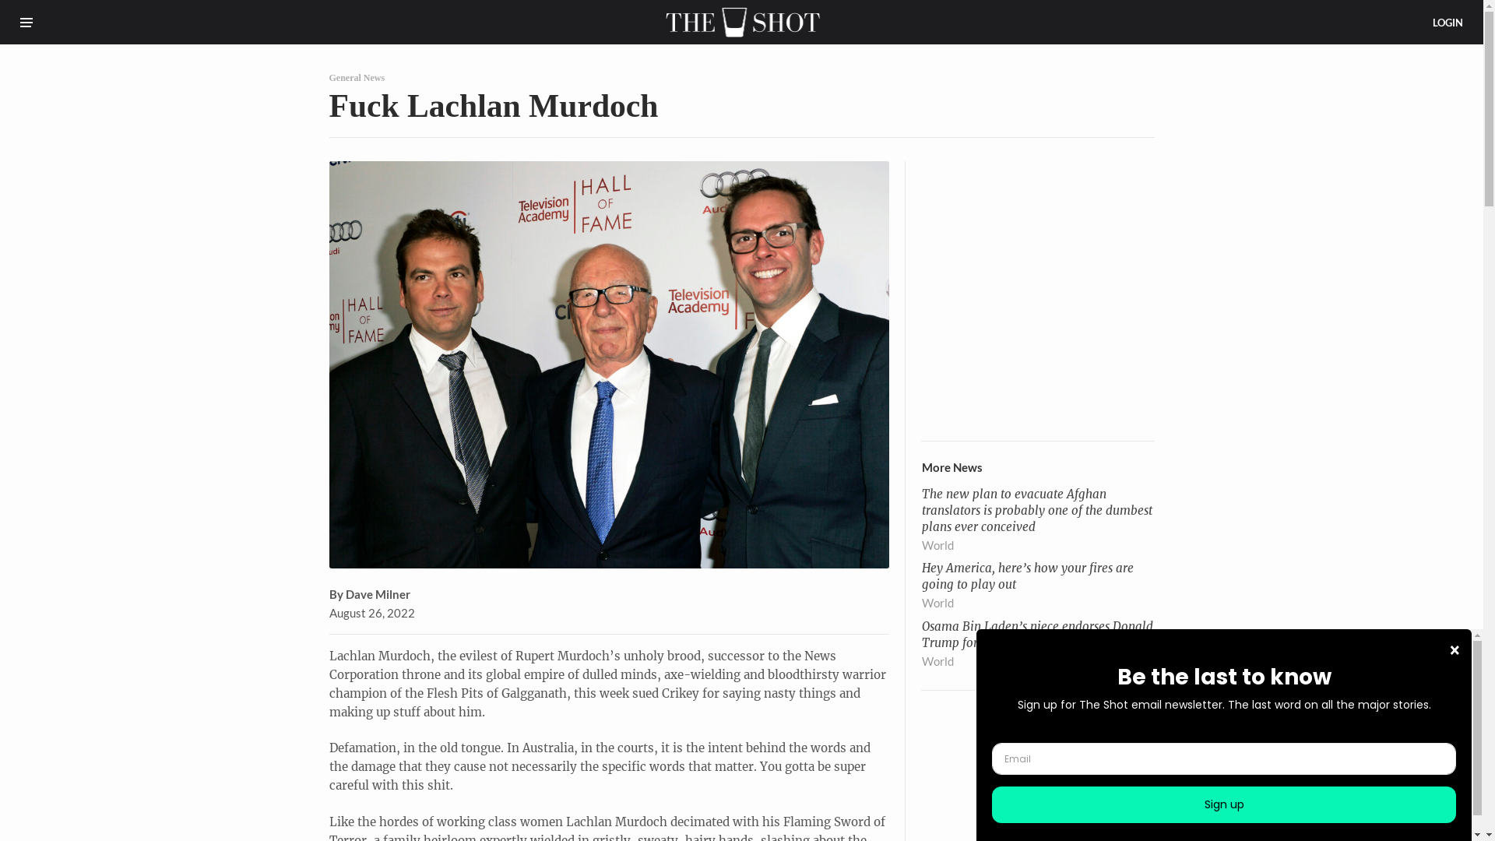  Describe the element at coordinates (357, 78) in the screenshot. I see `General News` at that location.